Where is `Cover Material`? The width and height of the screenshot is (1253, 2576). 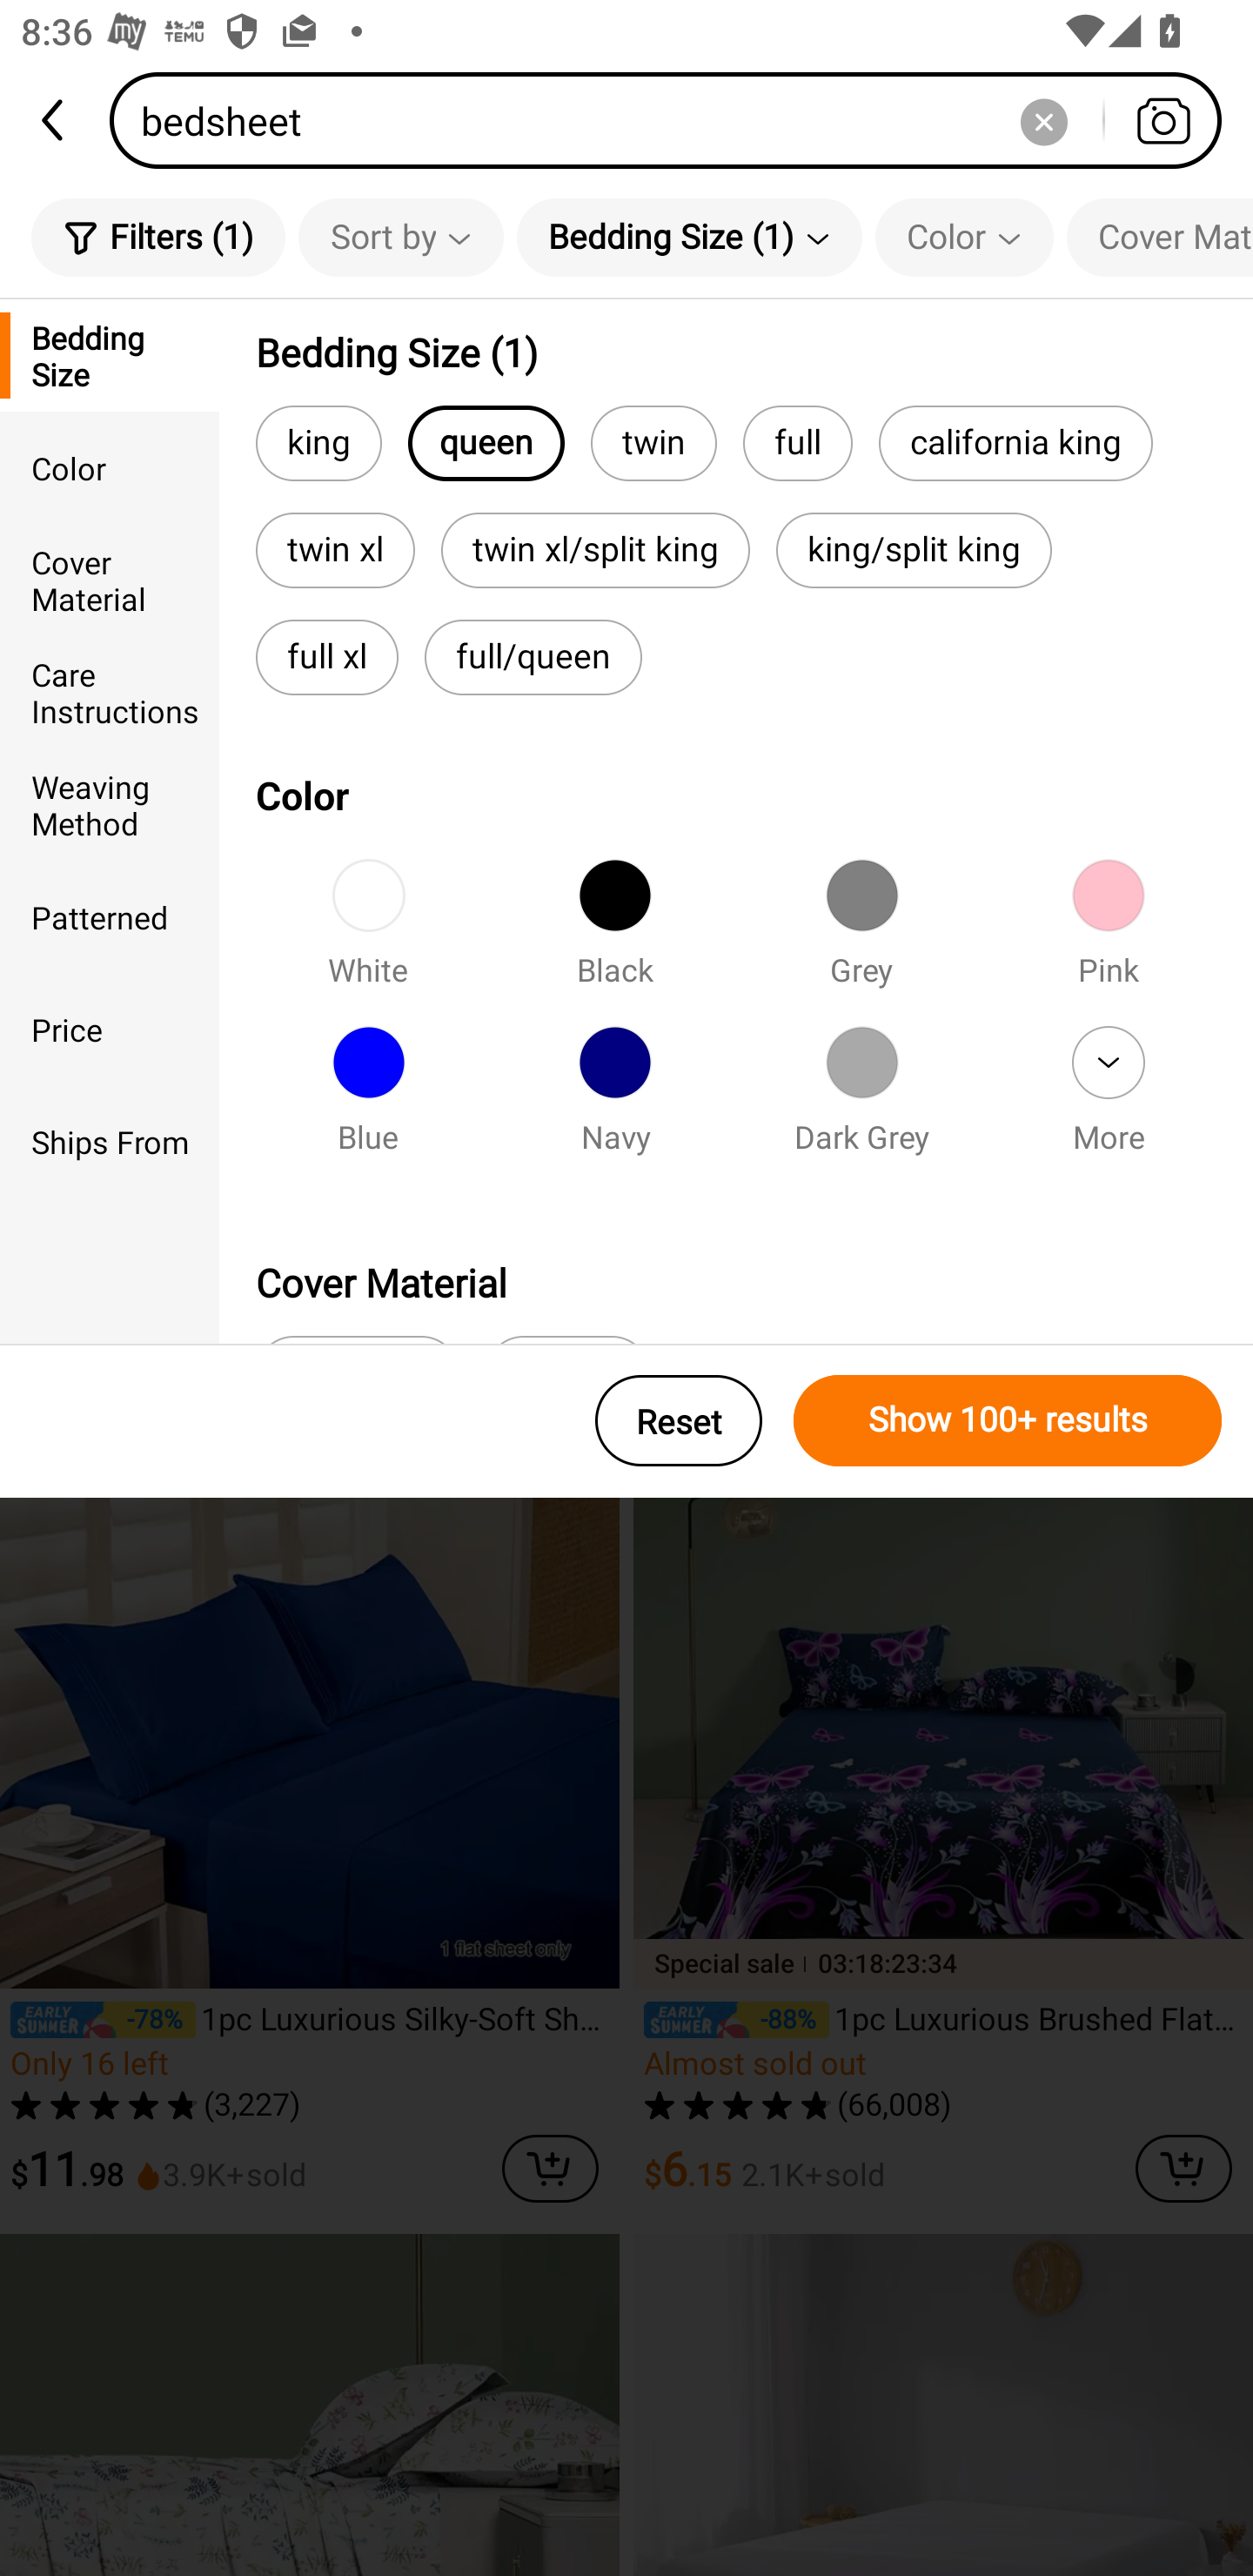
Cover Material is located at coordinates (110, 580).